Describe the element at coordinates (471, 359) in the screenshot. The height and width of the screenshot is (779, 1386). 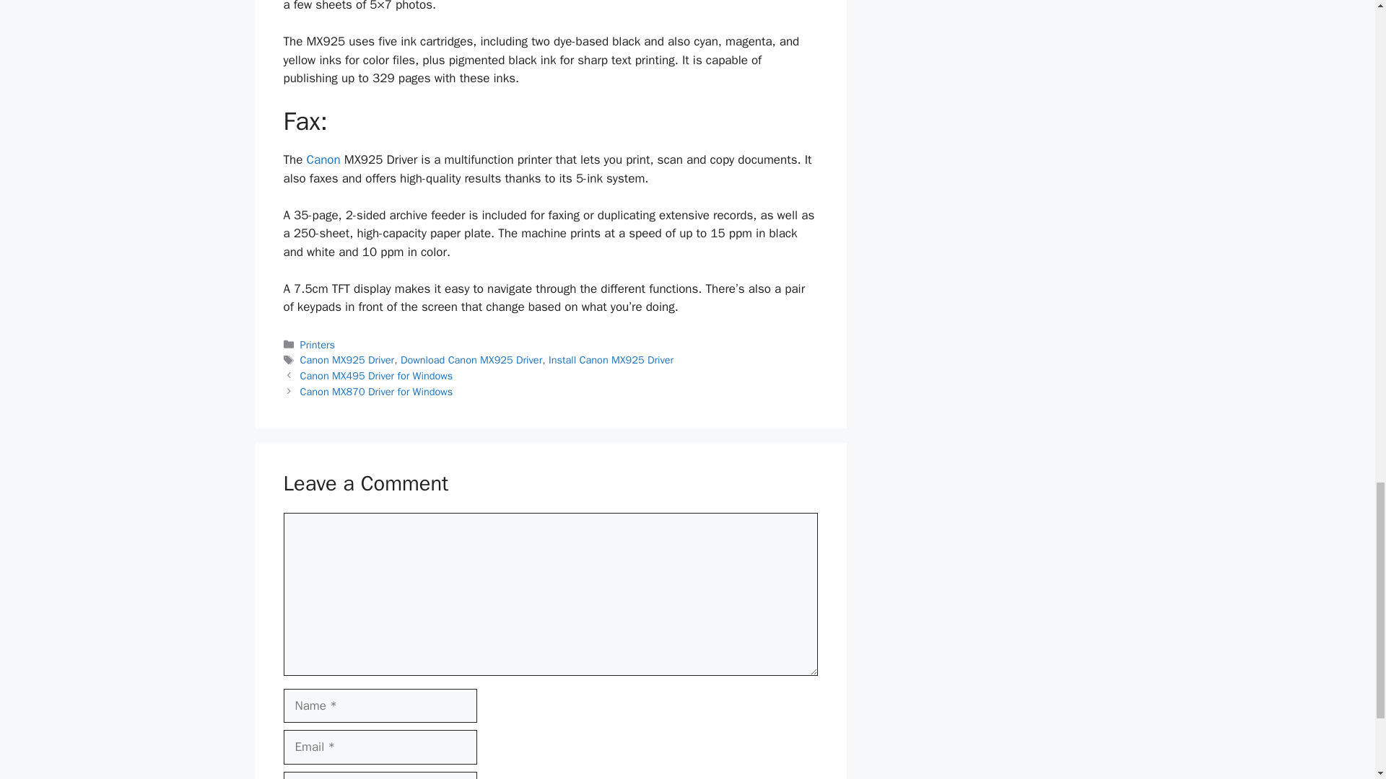
I see `Download Canon MX925 Driver` at that location.